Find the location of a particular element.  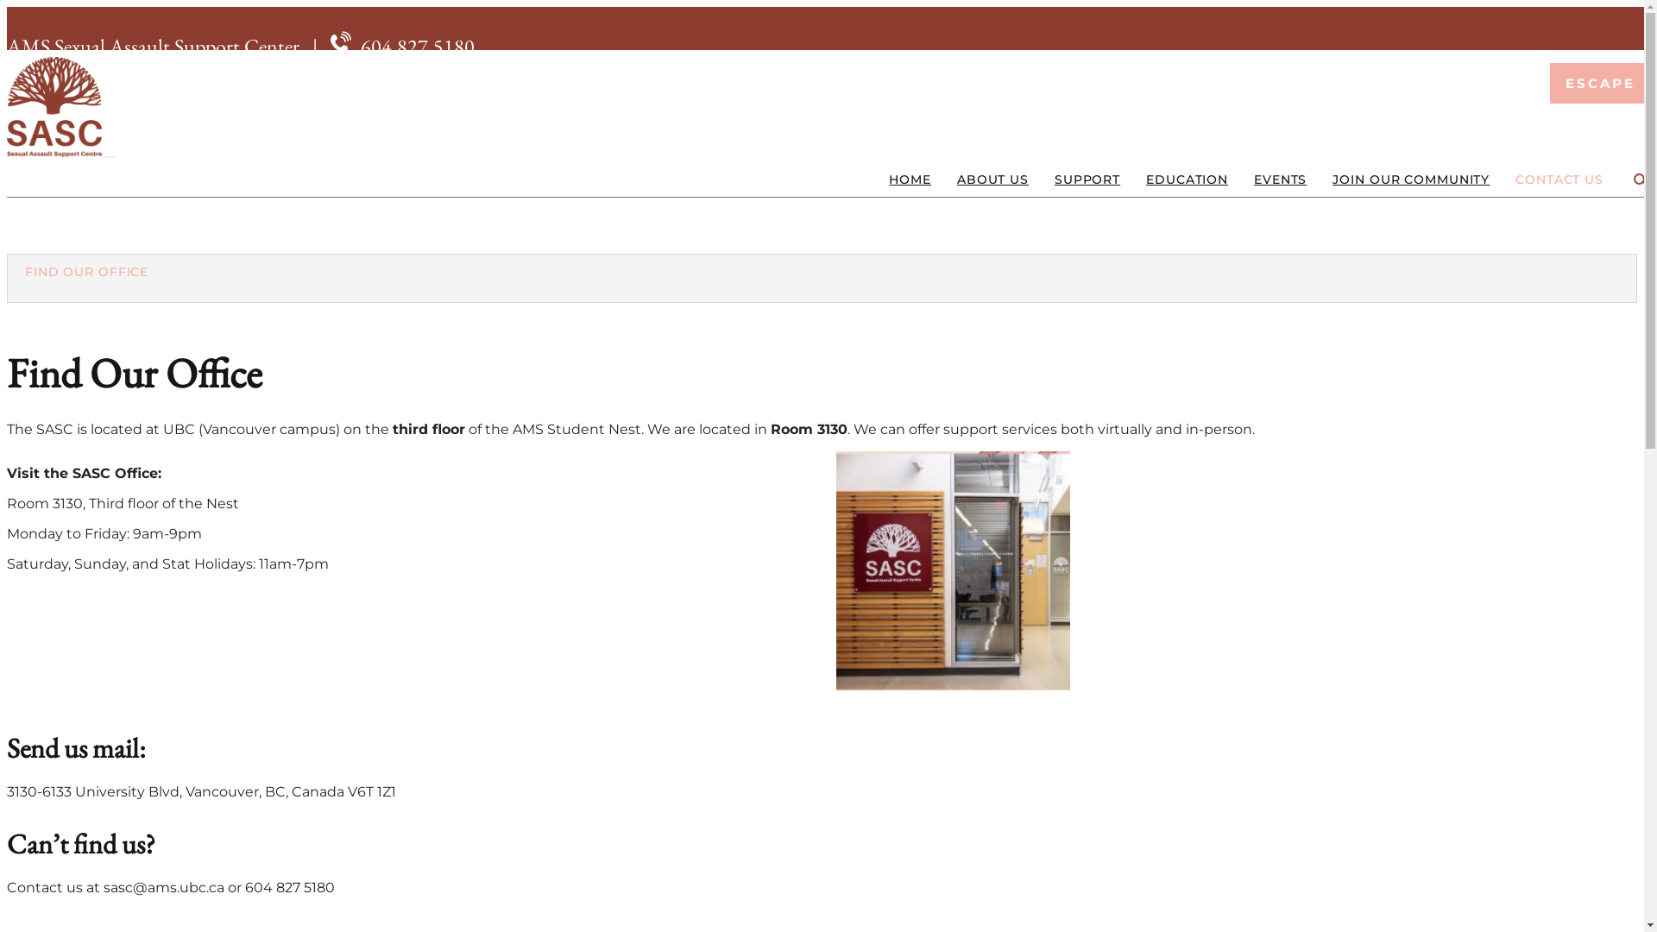

JOIN OUR COMMUNITY is located at coordinates (1411, 179).